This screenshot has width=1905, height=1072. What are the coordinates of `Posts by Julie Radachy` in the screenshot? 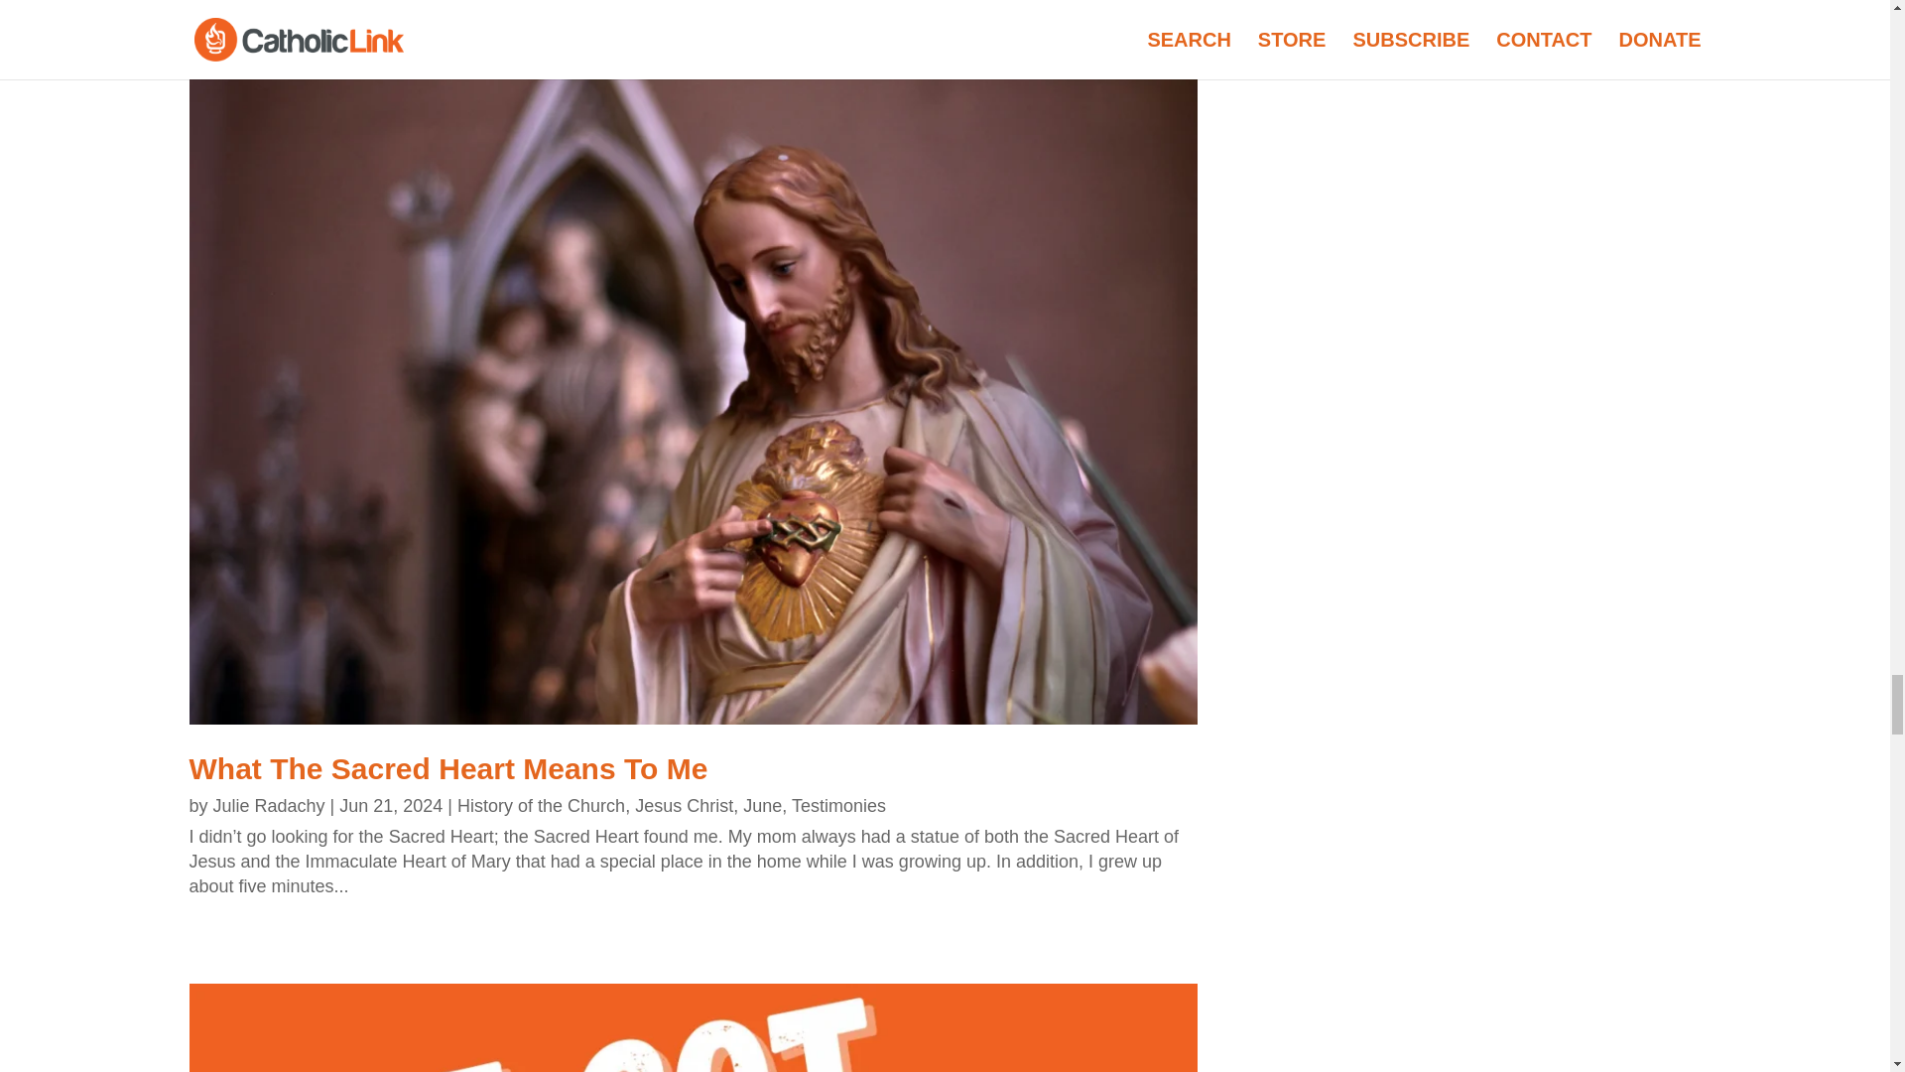 It's located at (270, 806).